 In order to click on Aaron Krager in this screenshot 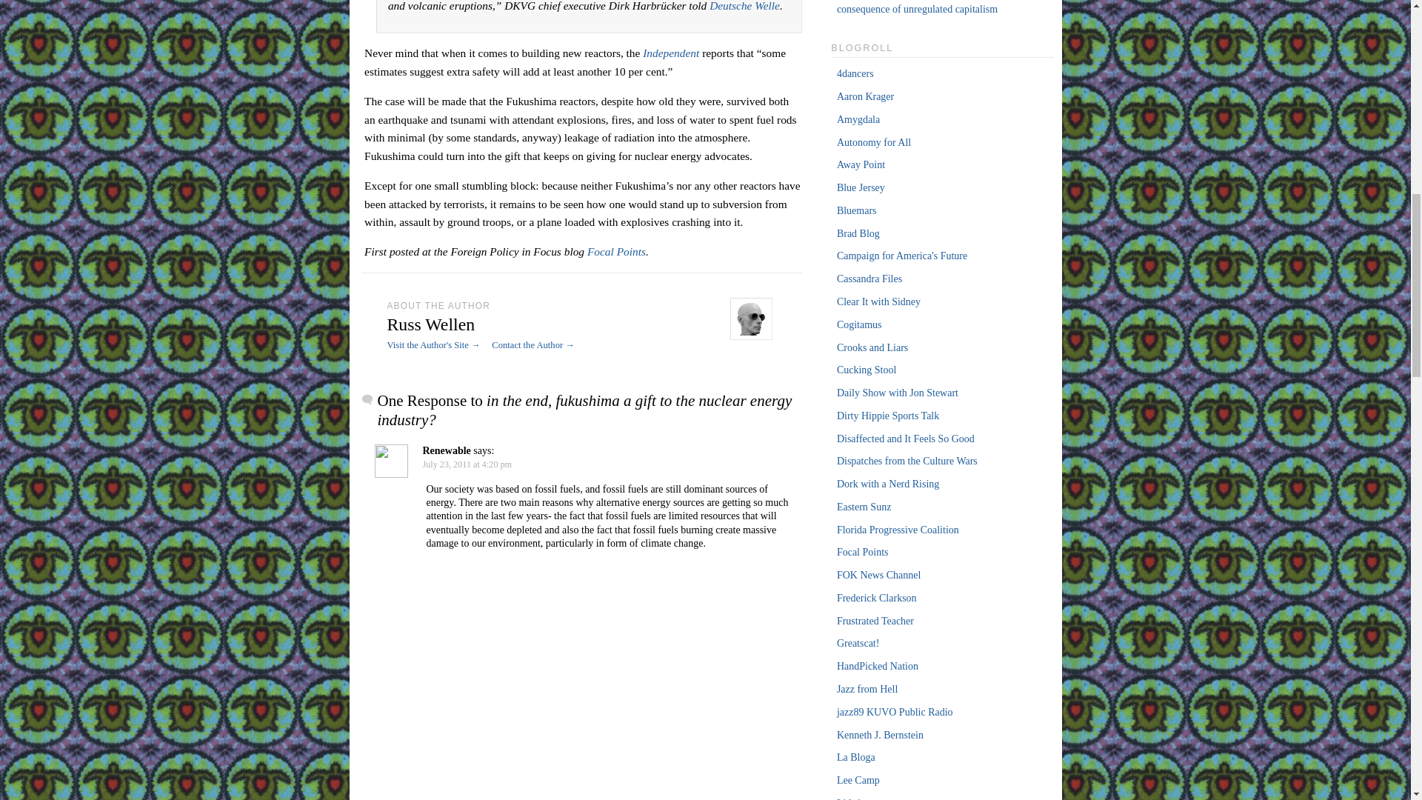, I will do `click(865, 96)`.